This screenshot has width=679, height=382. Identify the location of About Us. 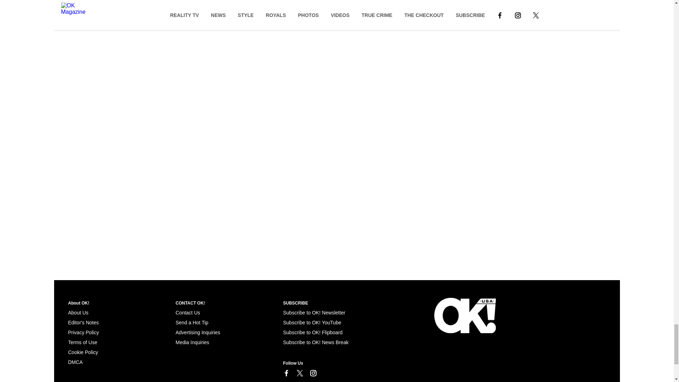
(78, 313).